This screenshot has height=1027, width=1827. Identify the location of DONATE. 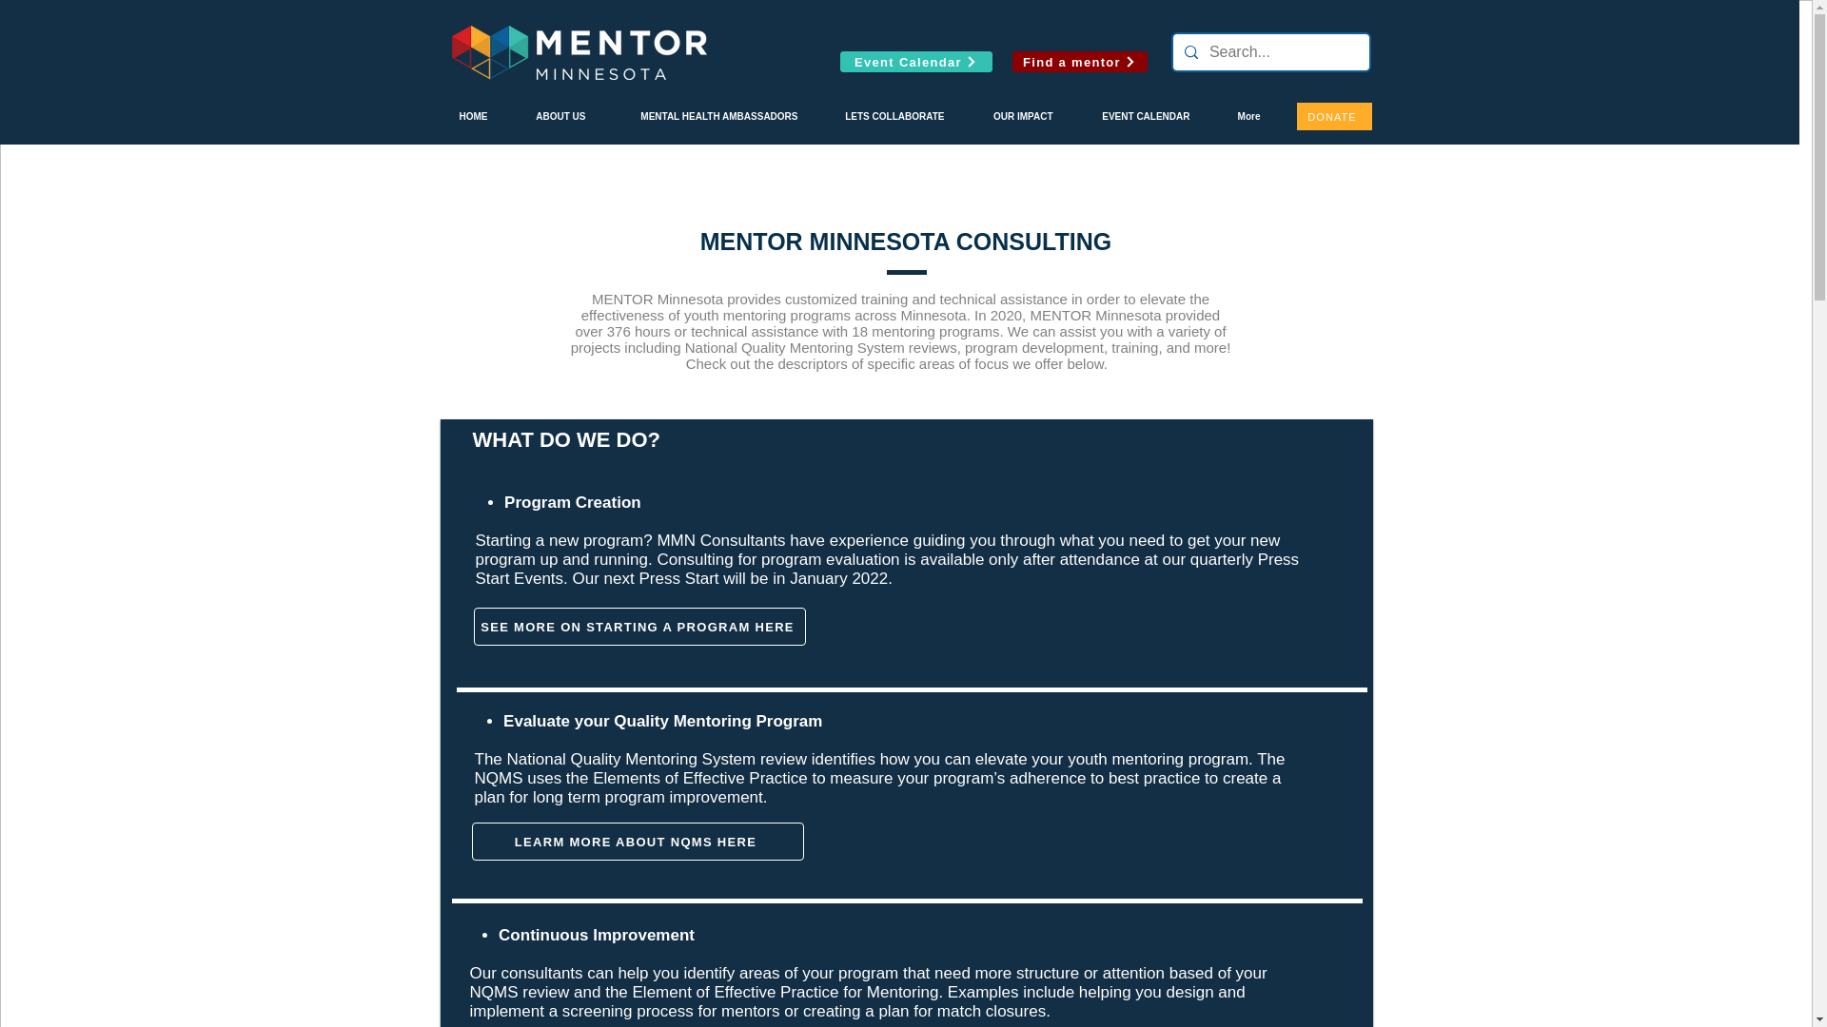
(1333, 116).